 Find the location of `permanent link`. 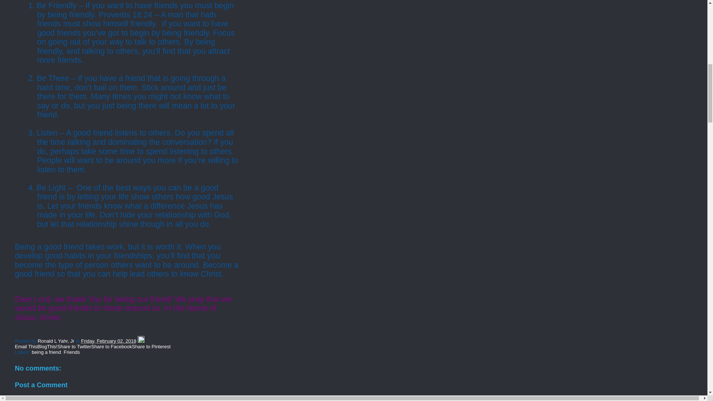

permanent link is located at coordinates (108, 341).